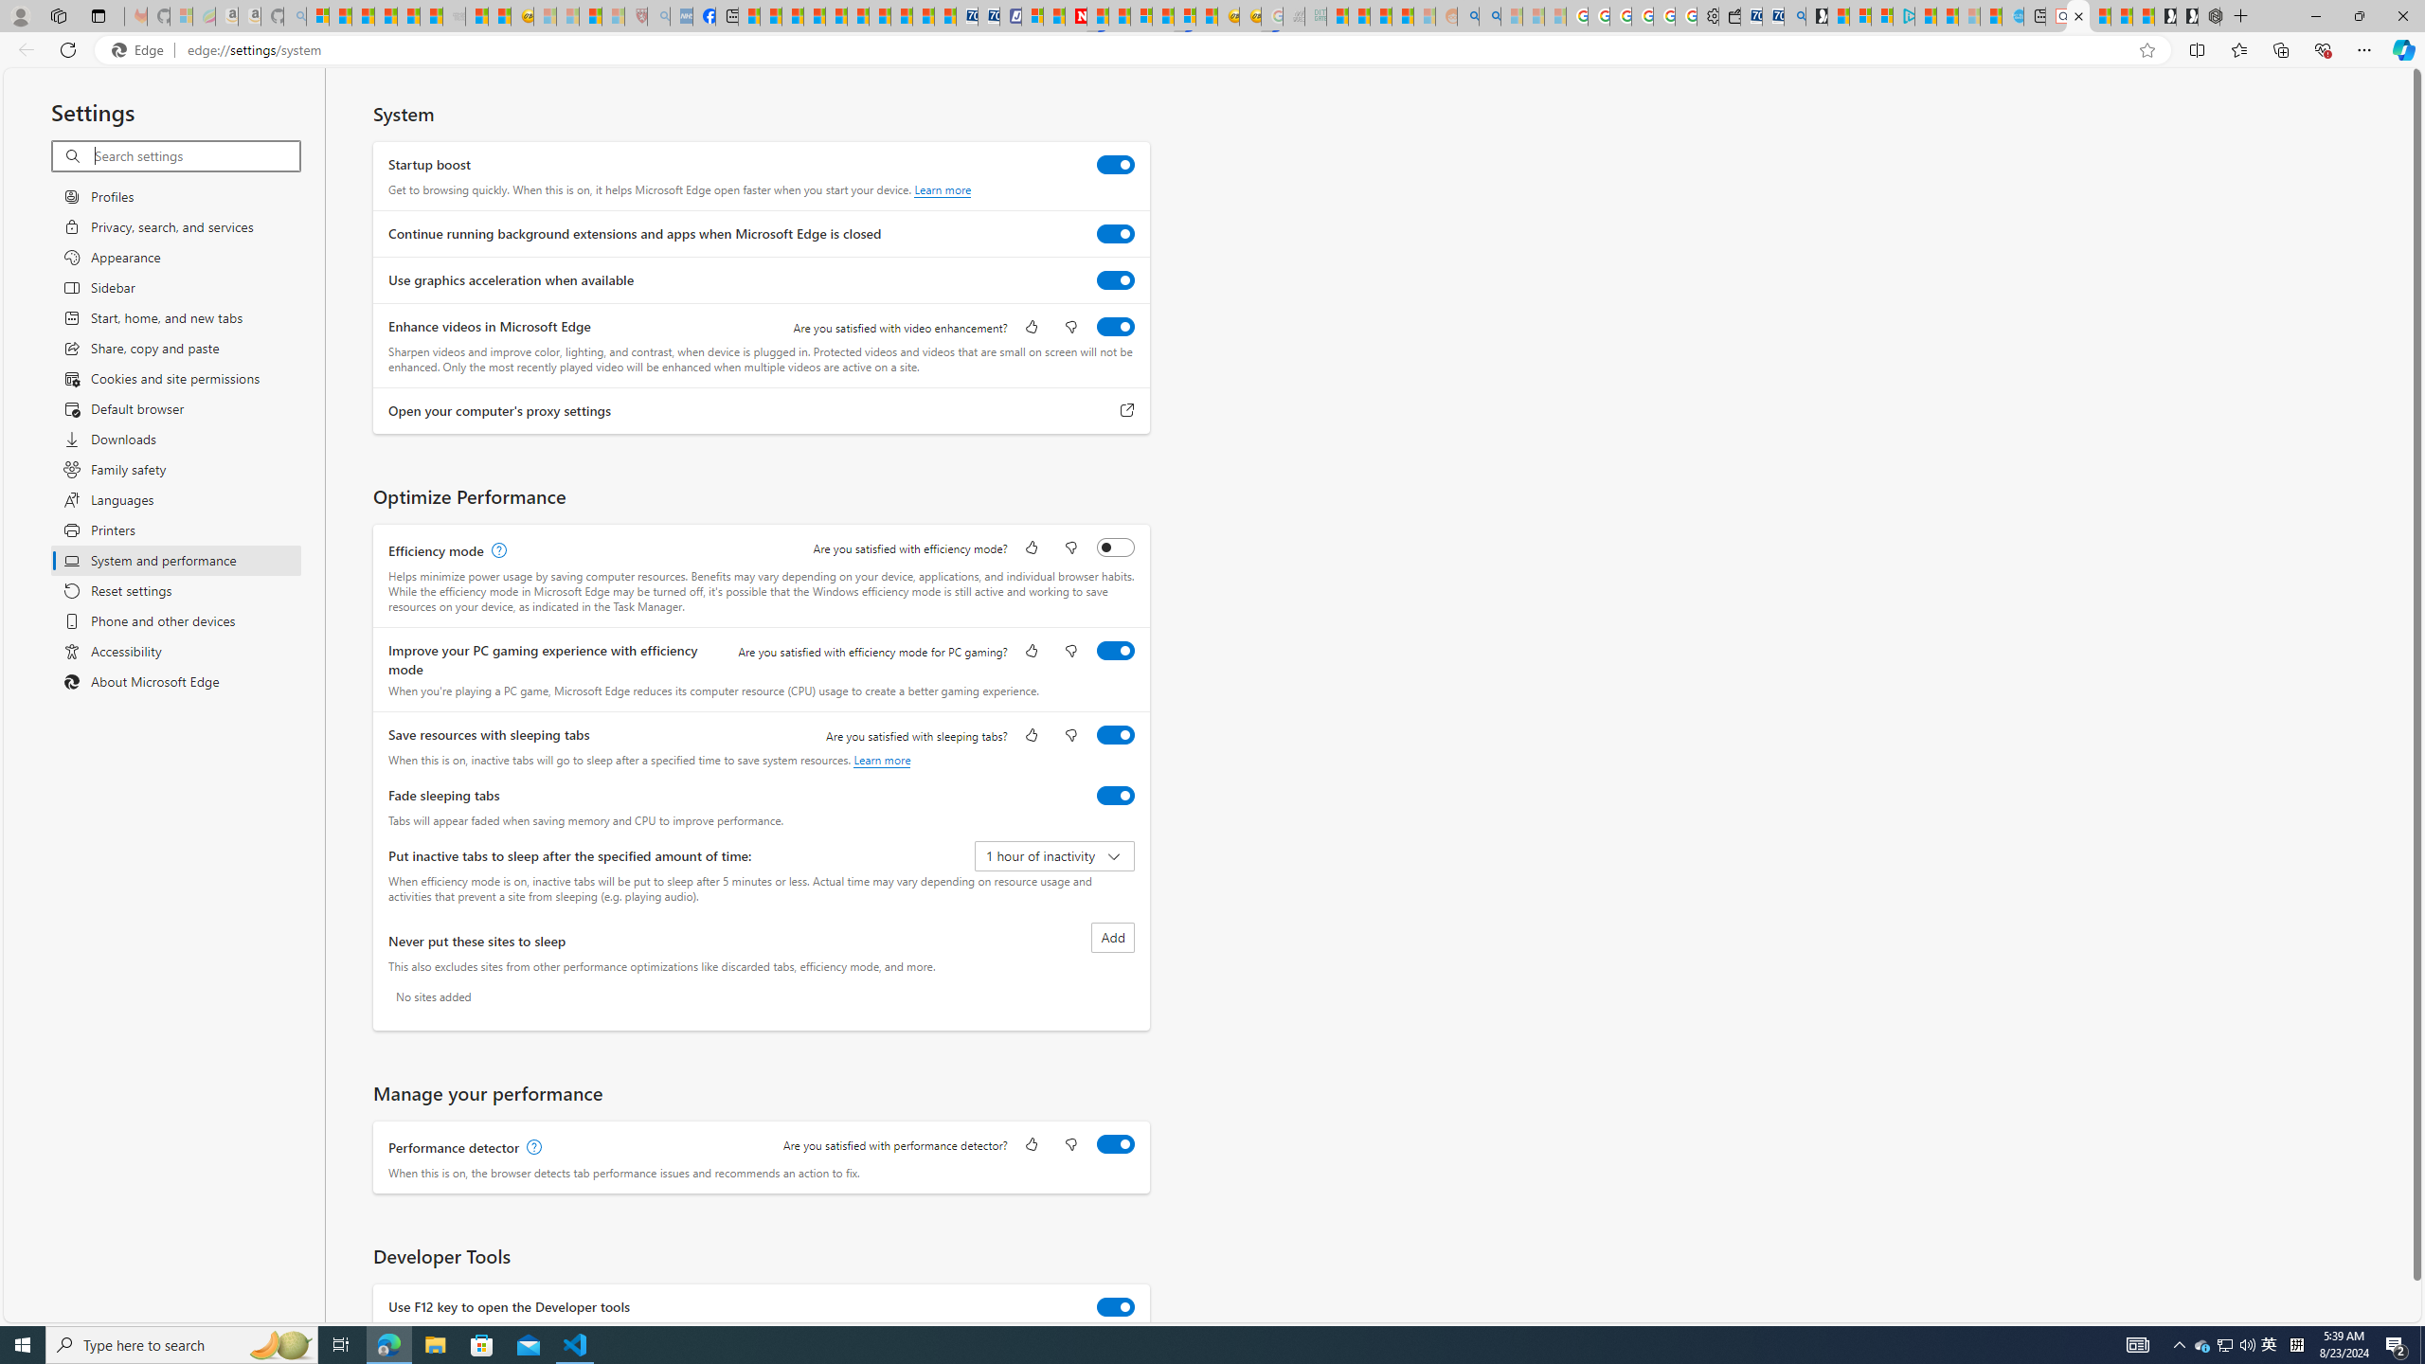  Describe the element at coordinates (1076, 16) in the screenshot. I see `Latest Politics News & Archive | Newsweek.com` at that location.